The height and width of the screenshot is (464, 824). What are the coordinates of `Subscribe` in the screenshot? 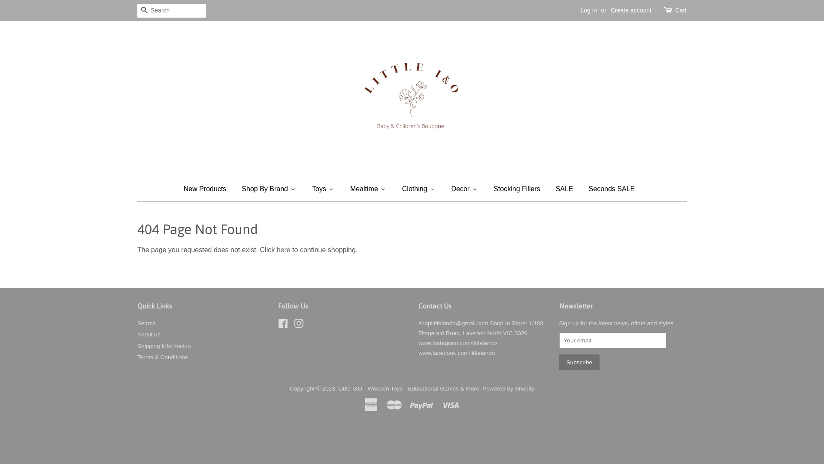 It's located at (579, 363).